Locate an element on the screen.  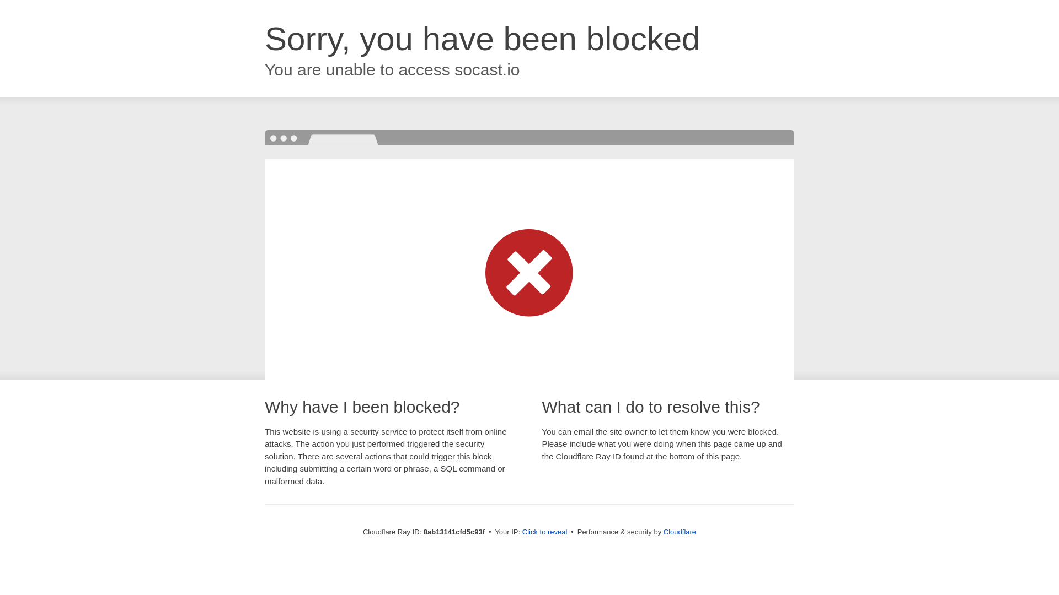
Click to reveal is located at coordinates (545, 532).